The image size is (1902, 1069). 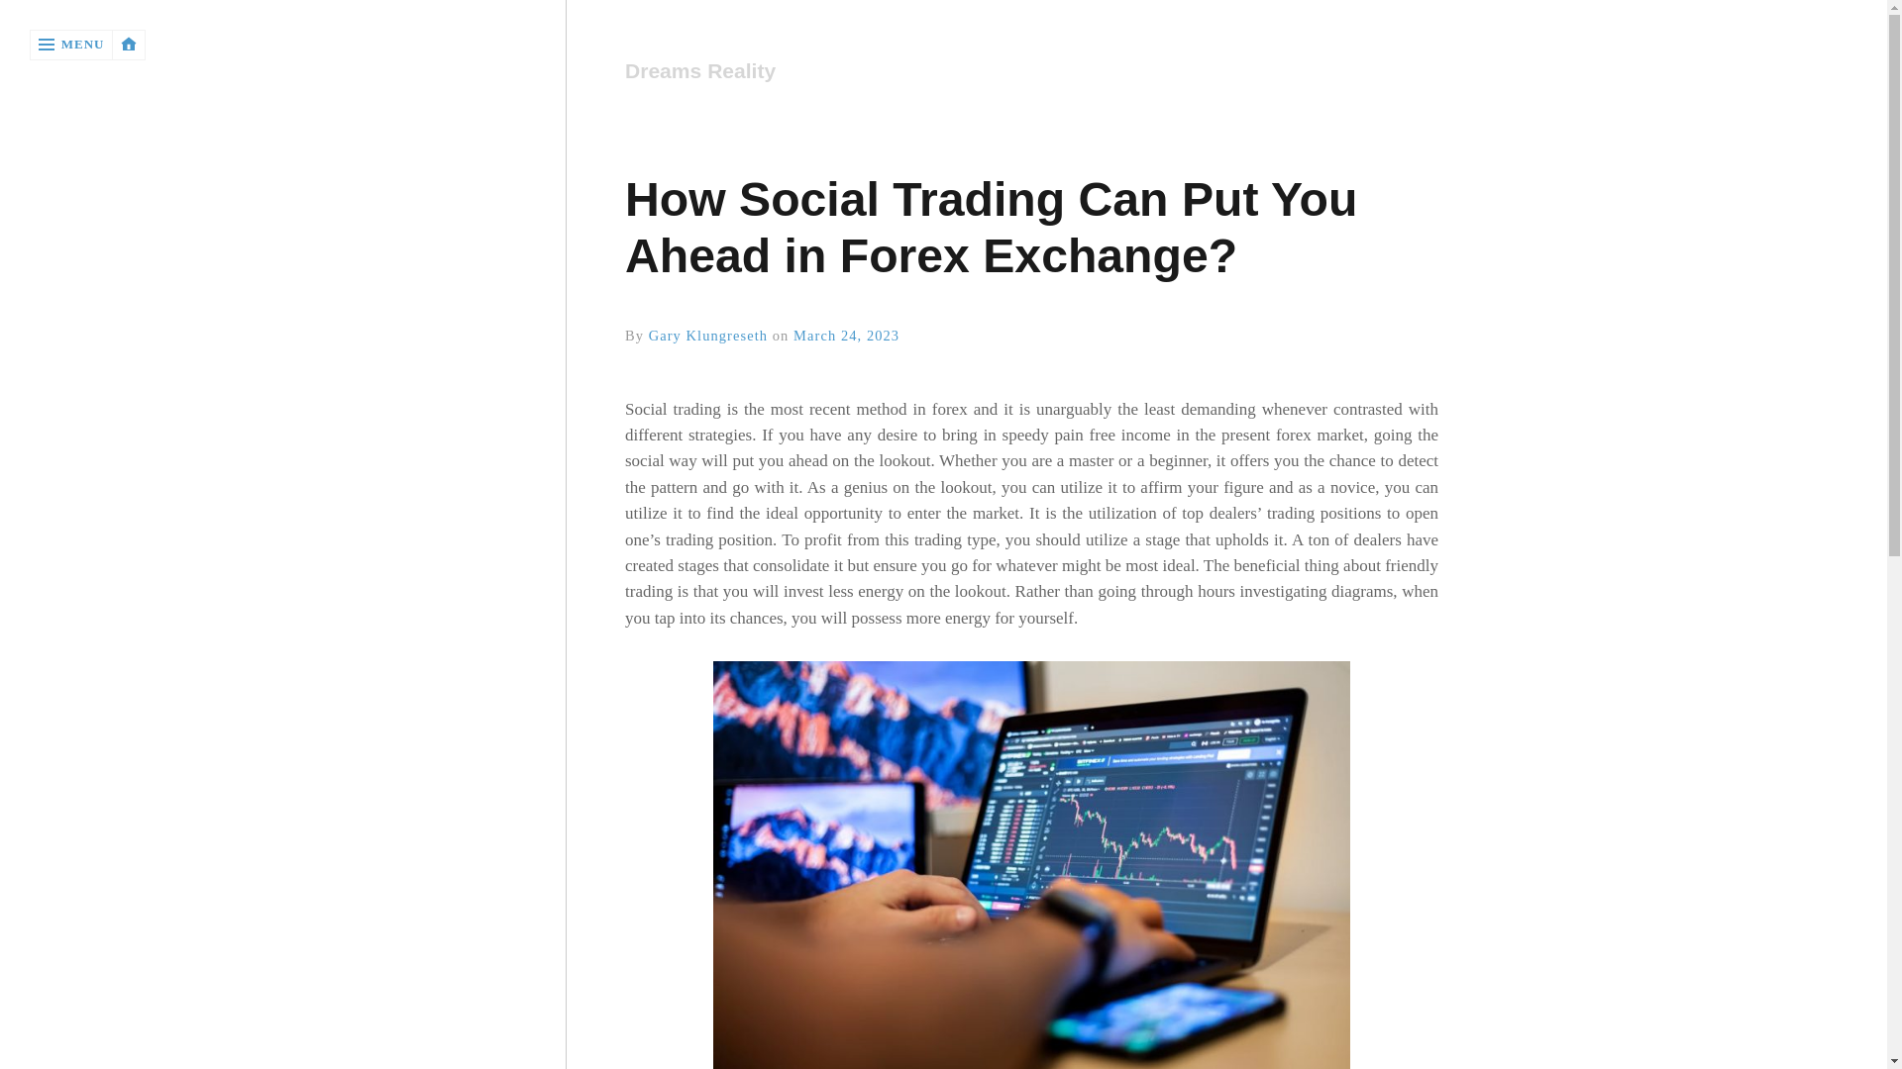 What do you see at coordinates (1029, 71) in the screenshot?
I see `Home` at bounding box center [1029, 71].